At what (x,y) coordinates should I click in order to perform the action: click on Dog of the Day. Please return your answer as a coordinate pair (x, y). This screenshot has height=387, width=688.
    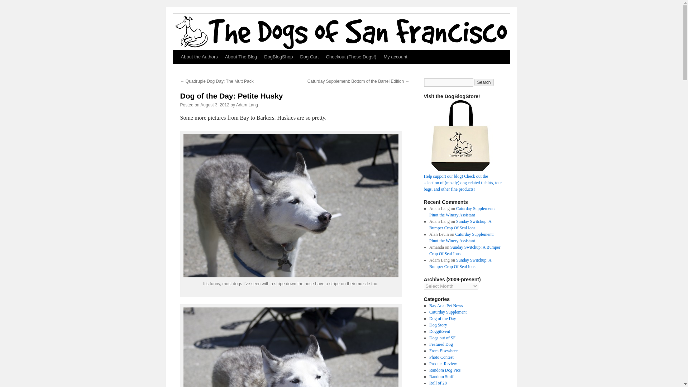
    Looking at the image, I should click on (442, 319).